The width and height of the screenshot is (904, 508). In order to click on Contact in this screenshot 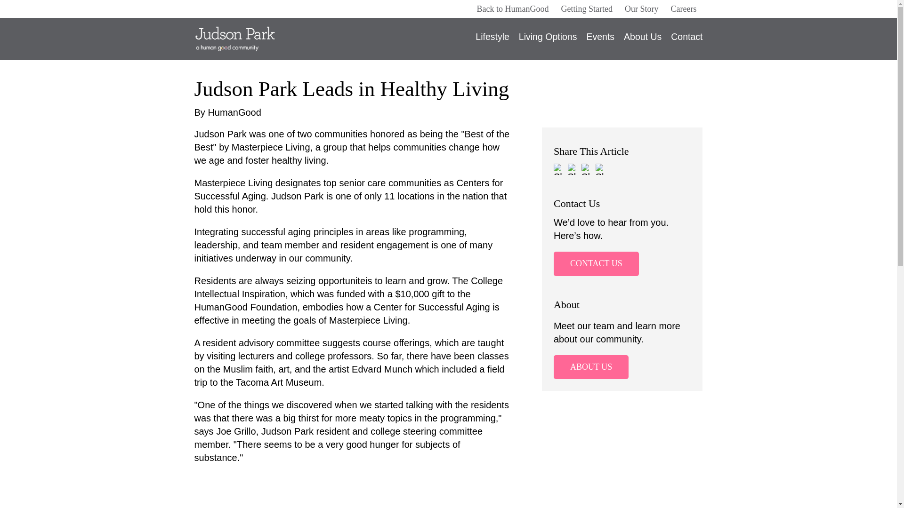, I will do `click(684, 40)`.